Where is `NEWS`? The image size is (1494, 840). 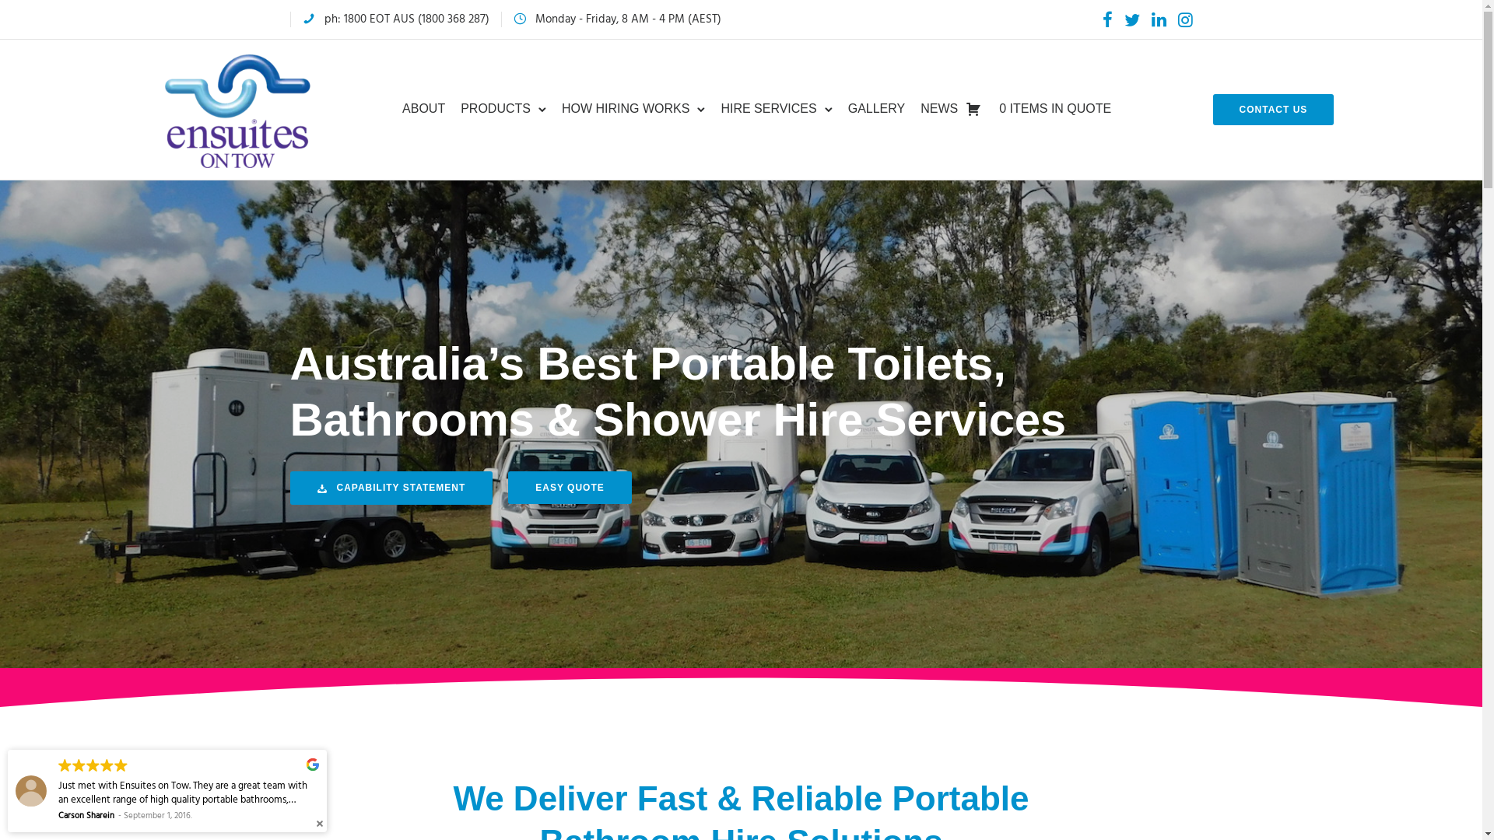 NEWS is located at coordinates (939, 109).